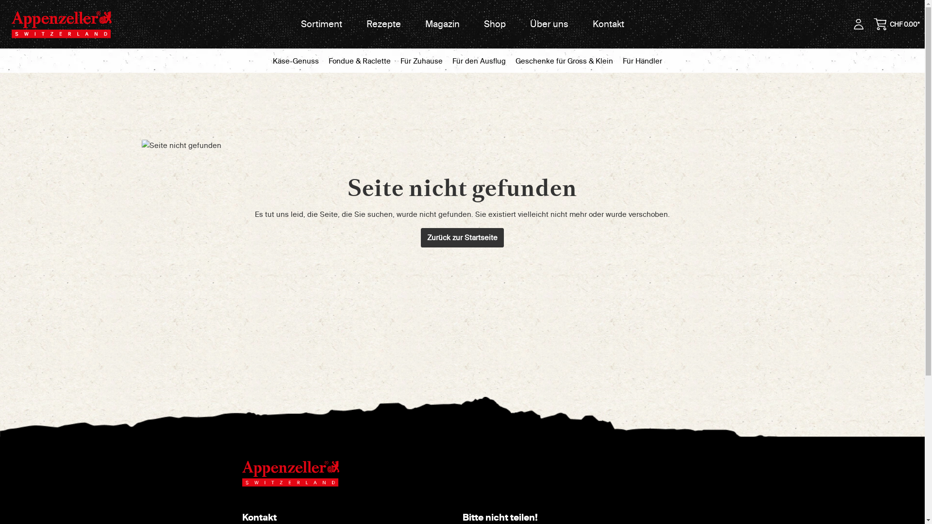 This screenshot has width=932, height=524. What do you see at coordinates (383, 24) in the screenshot?
I see `Rezepte` at bounding box center [383, 24].